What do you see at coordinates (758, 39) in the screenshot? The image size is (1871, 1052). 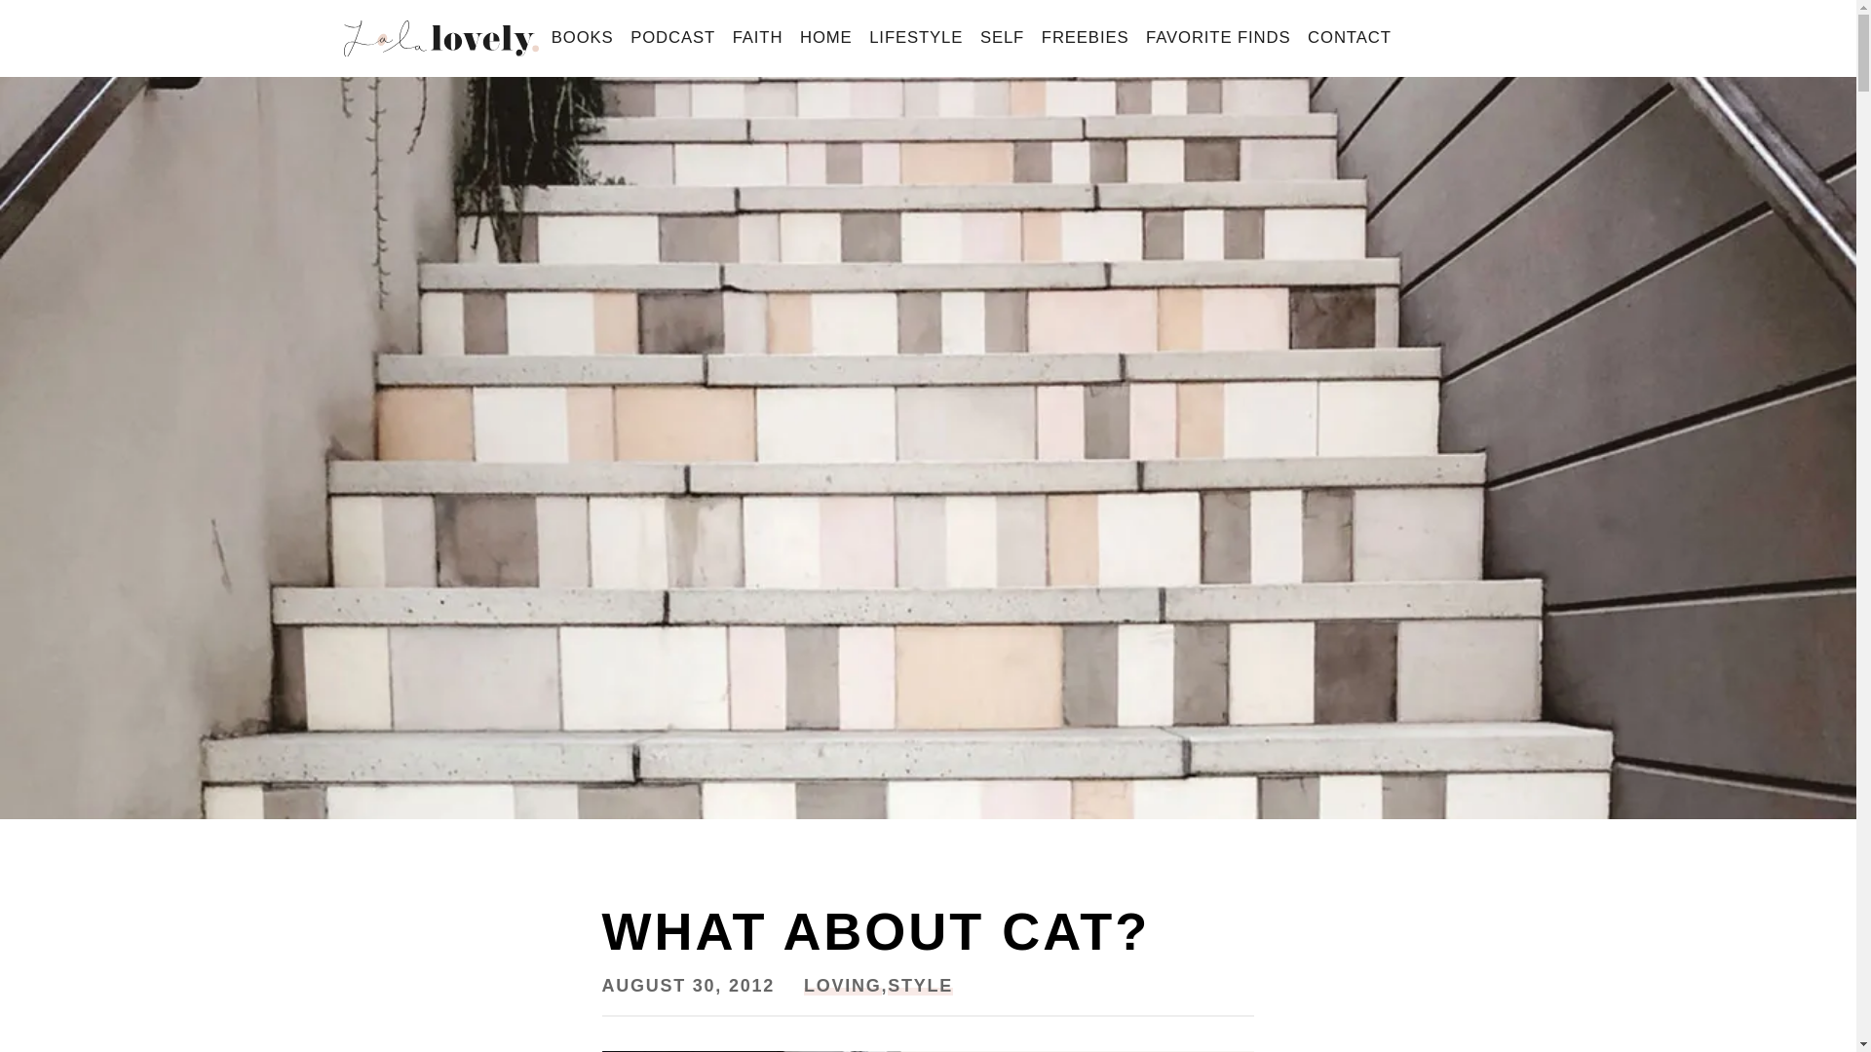 I see `FAITH` at bounding box center [758, 39].